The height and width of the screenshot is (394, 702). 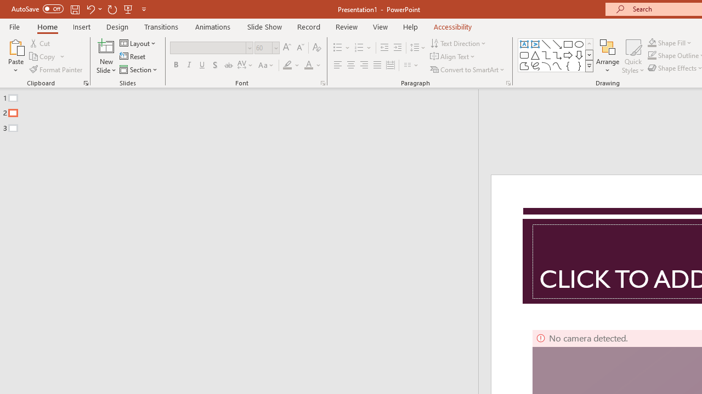 I want to click on Quick Styles, so click(x=633, y=56).